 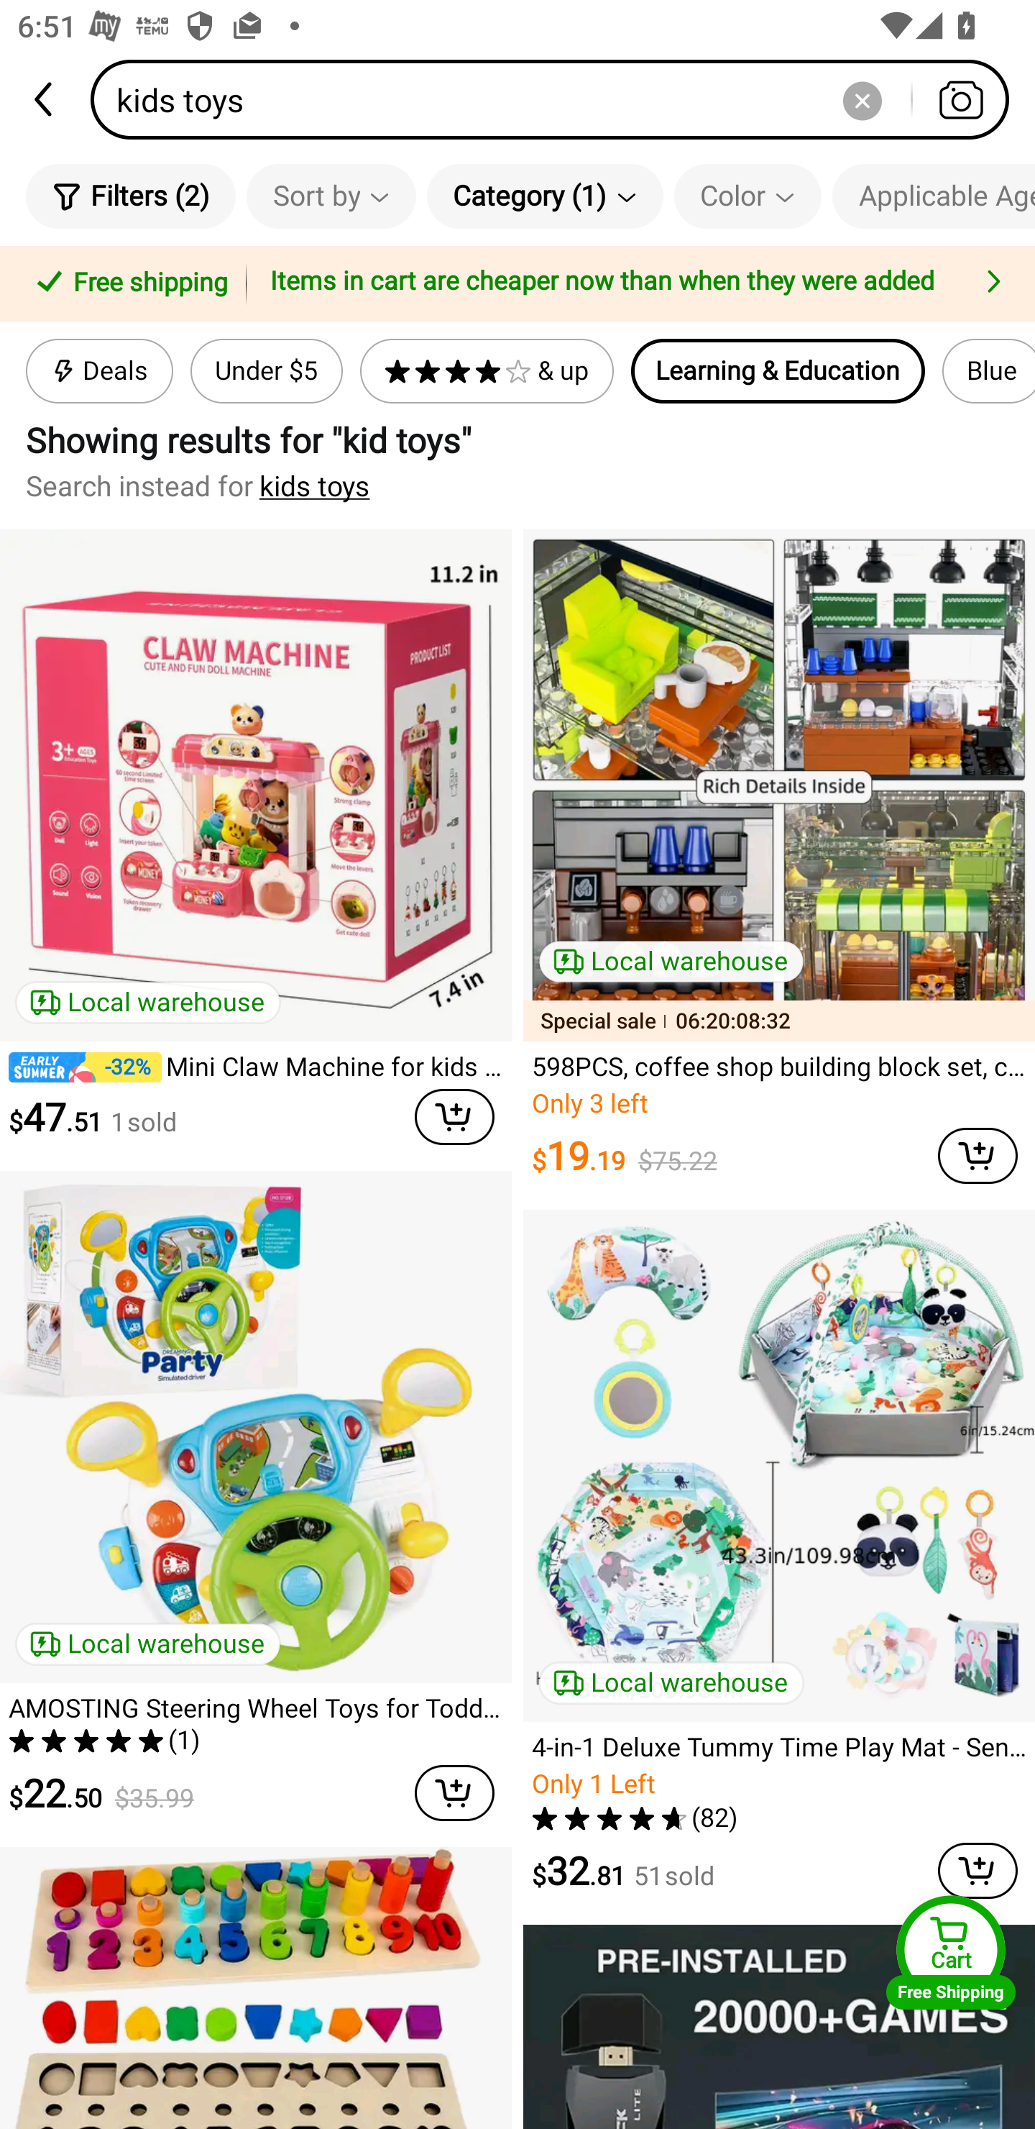 What do you see at coordinates (331, 196) in the screenshot?
I see `Sort by` at bounding box center [331, 196].